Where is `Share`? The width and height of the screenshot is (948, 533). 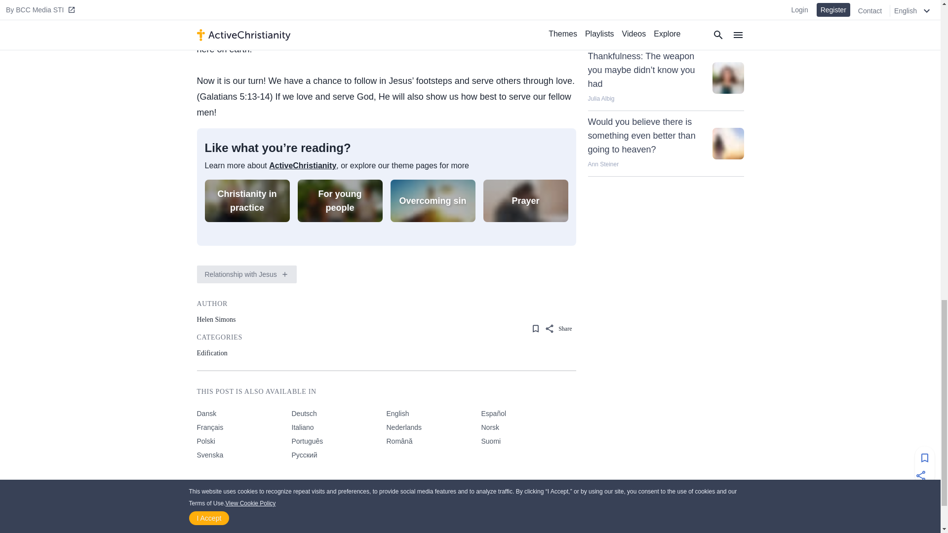
Share is located at coordinates (560, 329).